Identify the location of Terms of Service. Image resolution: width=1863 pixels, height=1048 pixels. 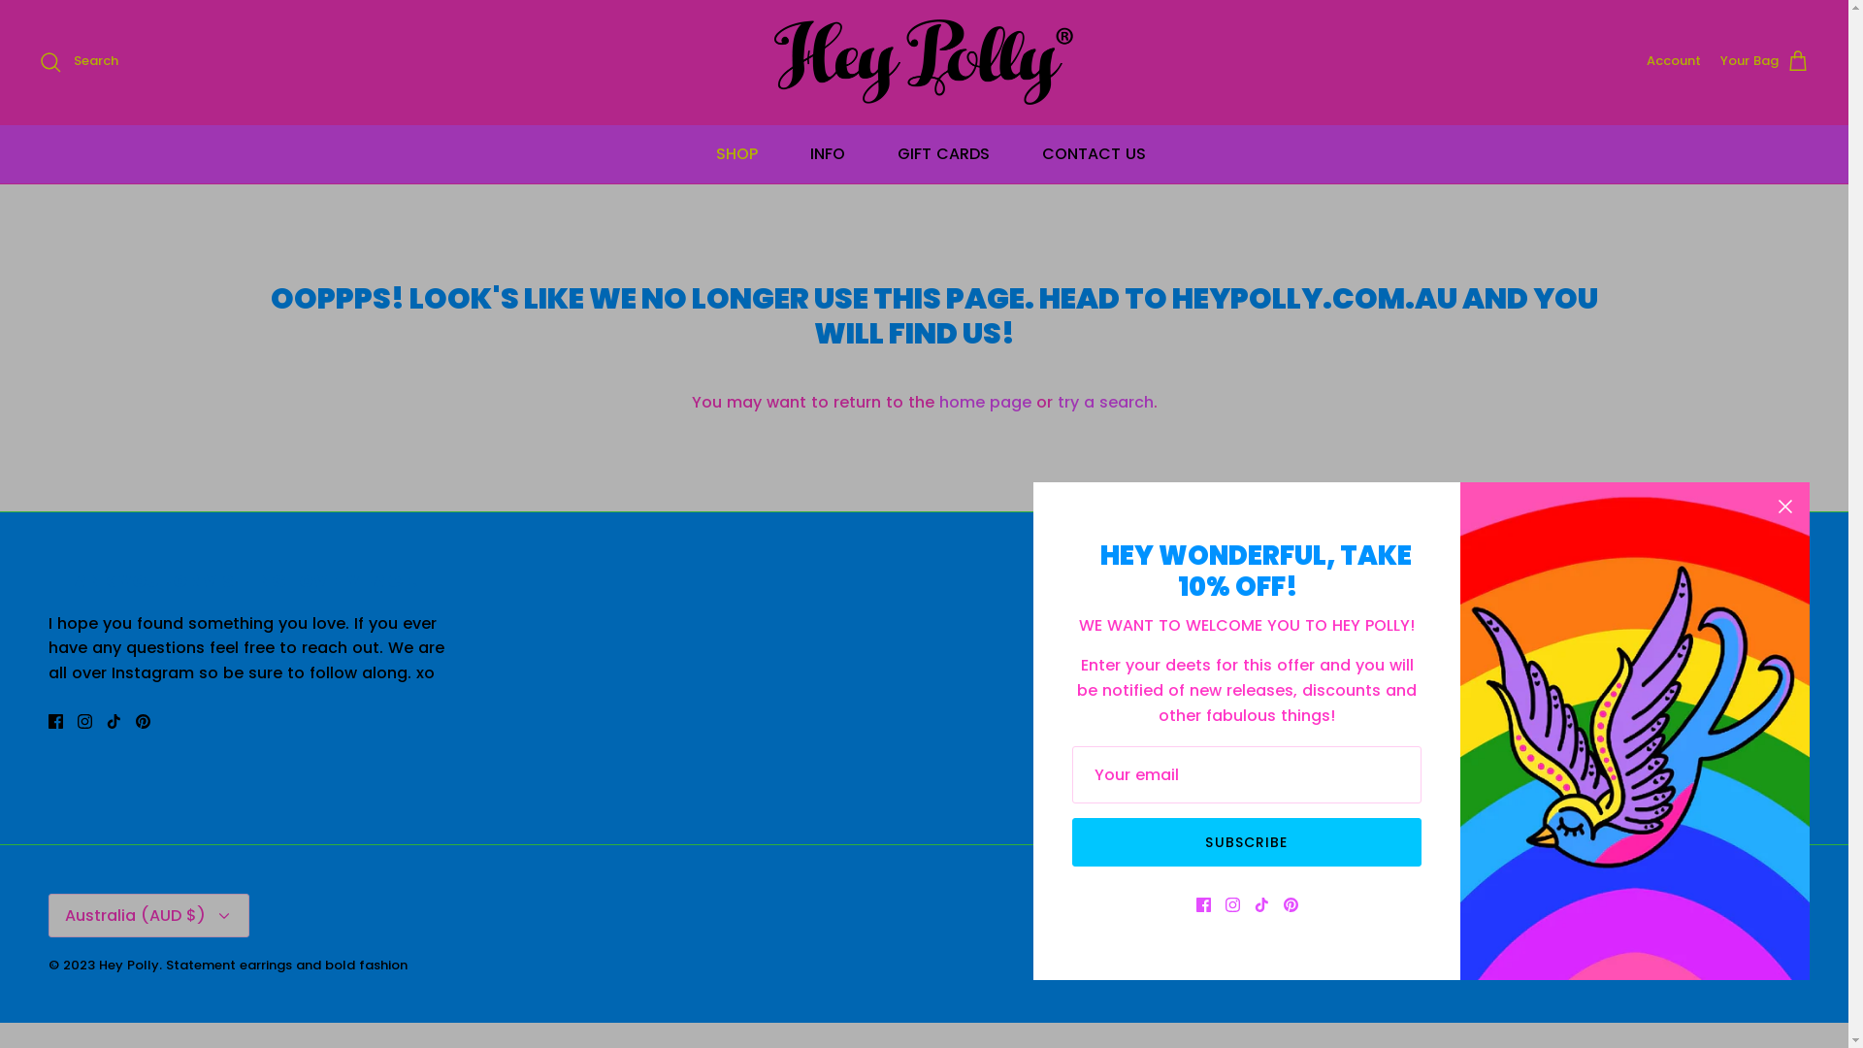
(1733, 745).